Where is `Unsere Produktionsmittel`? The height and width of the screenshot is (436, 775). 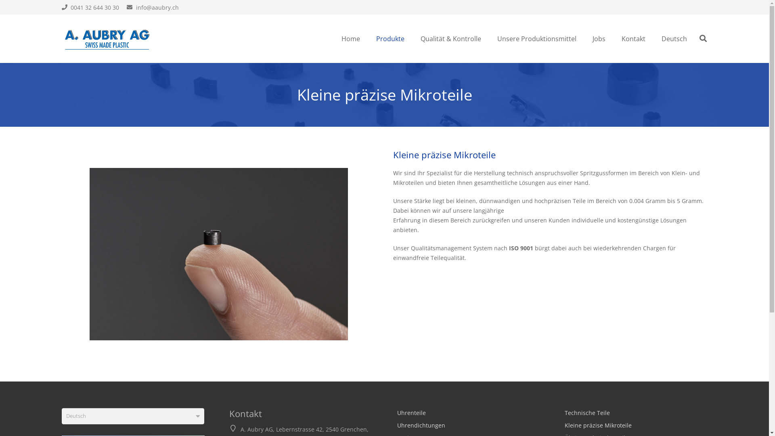
Unsere Produktionsmittel is located at coordinates (537, 39).